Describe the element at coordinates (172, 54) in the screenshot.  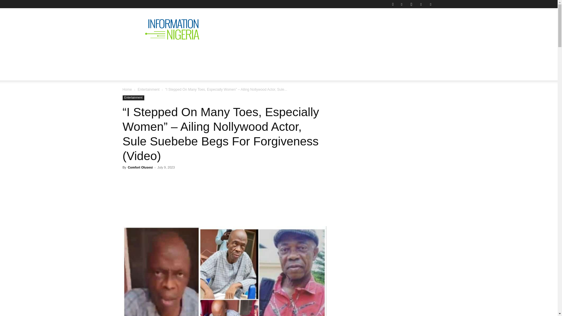
I see `NATIONAL NEWS` at that location.